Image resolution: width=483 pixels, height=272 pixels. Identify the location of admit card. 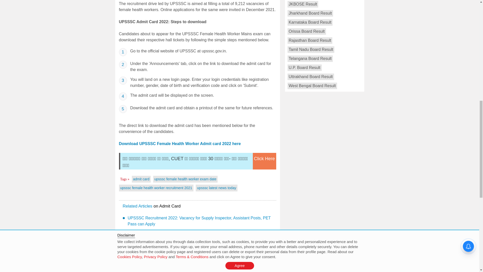
(141, 179).